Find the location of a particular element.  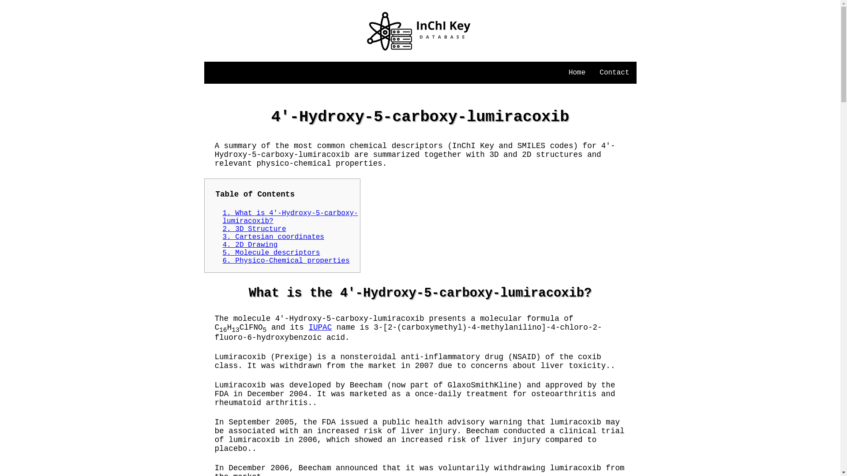

3. Cartesian coordinates is located at coordinates (273, 237).